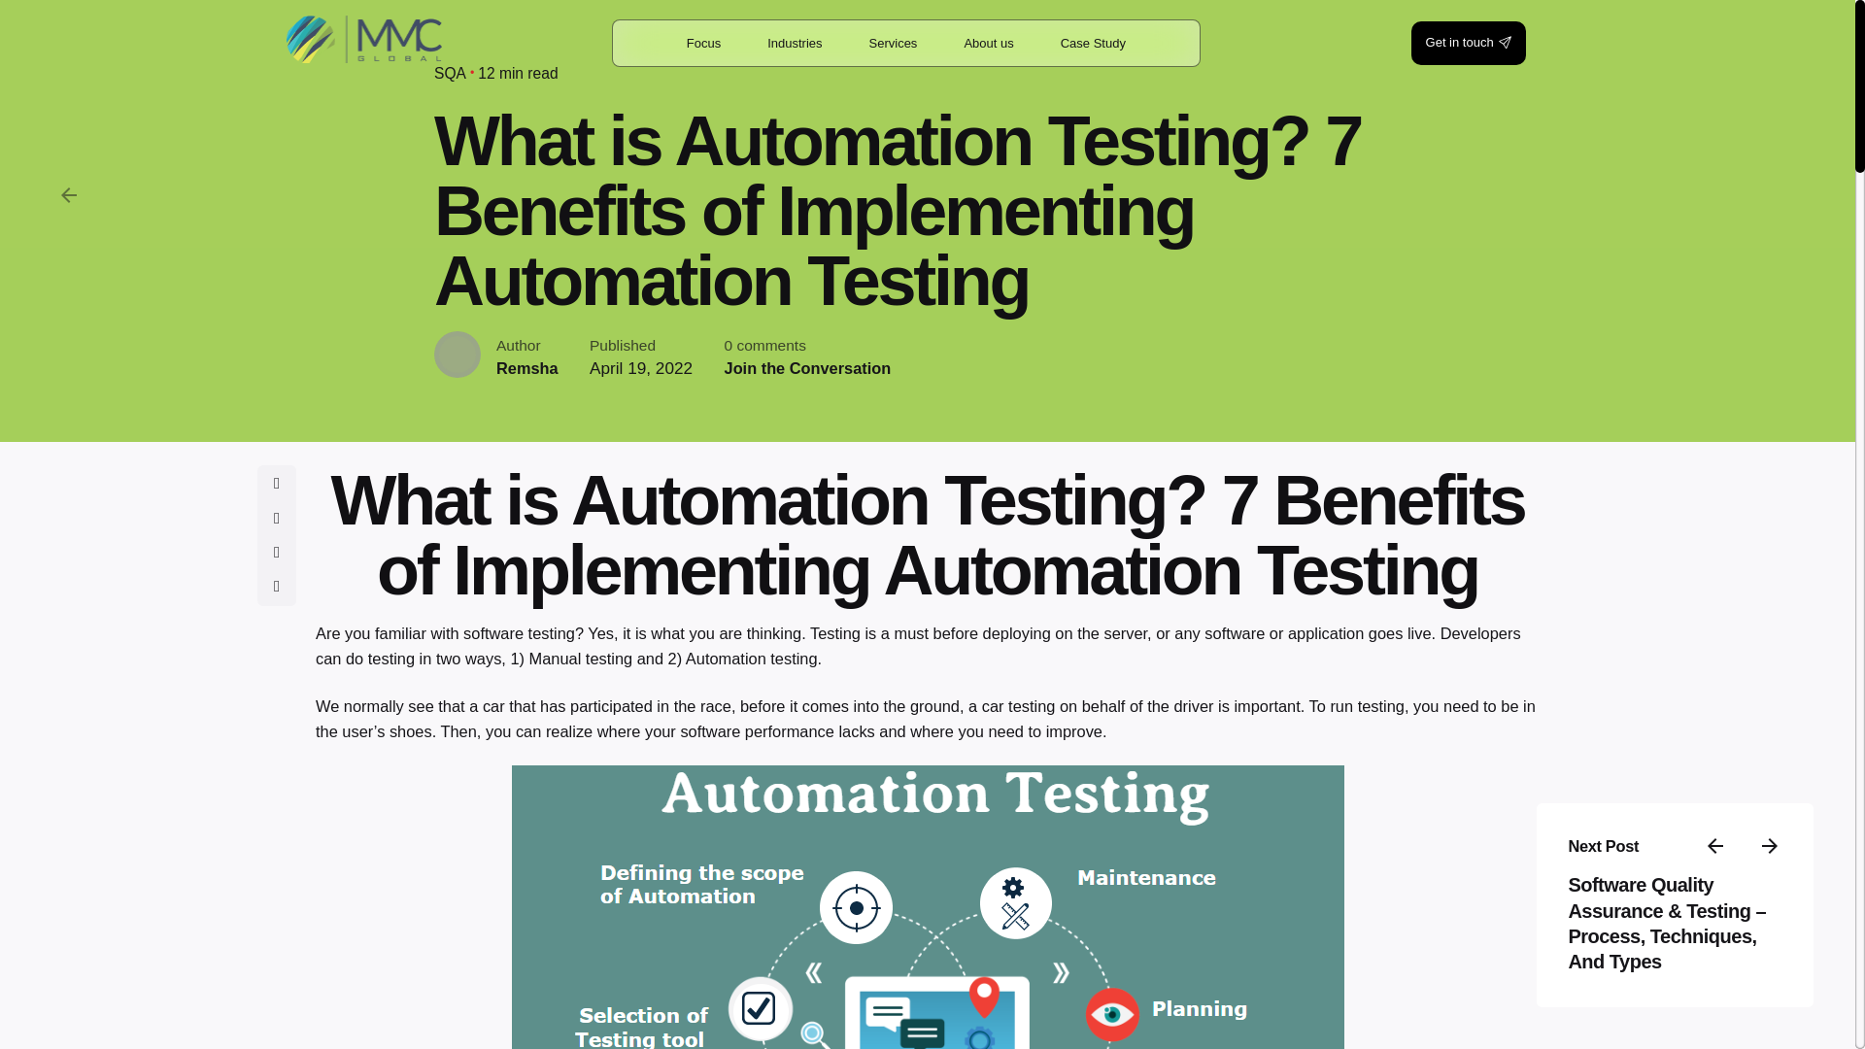 The height and width of the screenshot is (1049, 1865). Describe the element at coordinates (988, 43) in the screenshot. I see `About us` at that location.